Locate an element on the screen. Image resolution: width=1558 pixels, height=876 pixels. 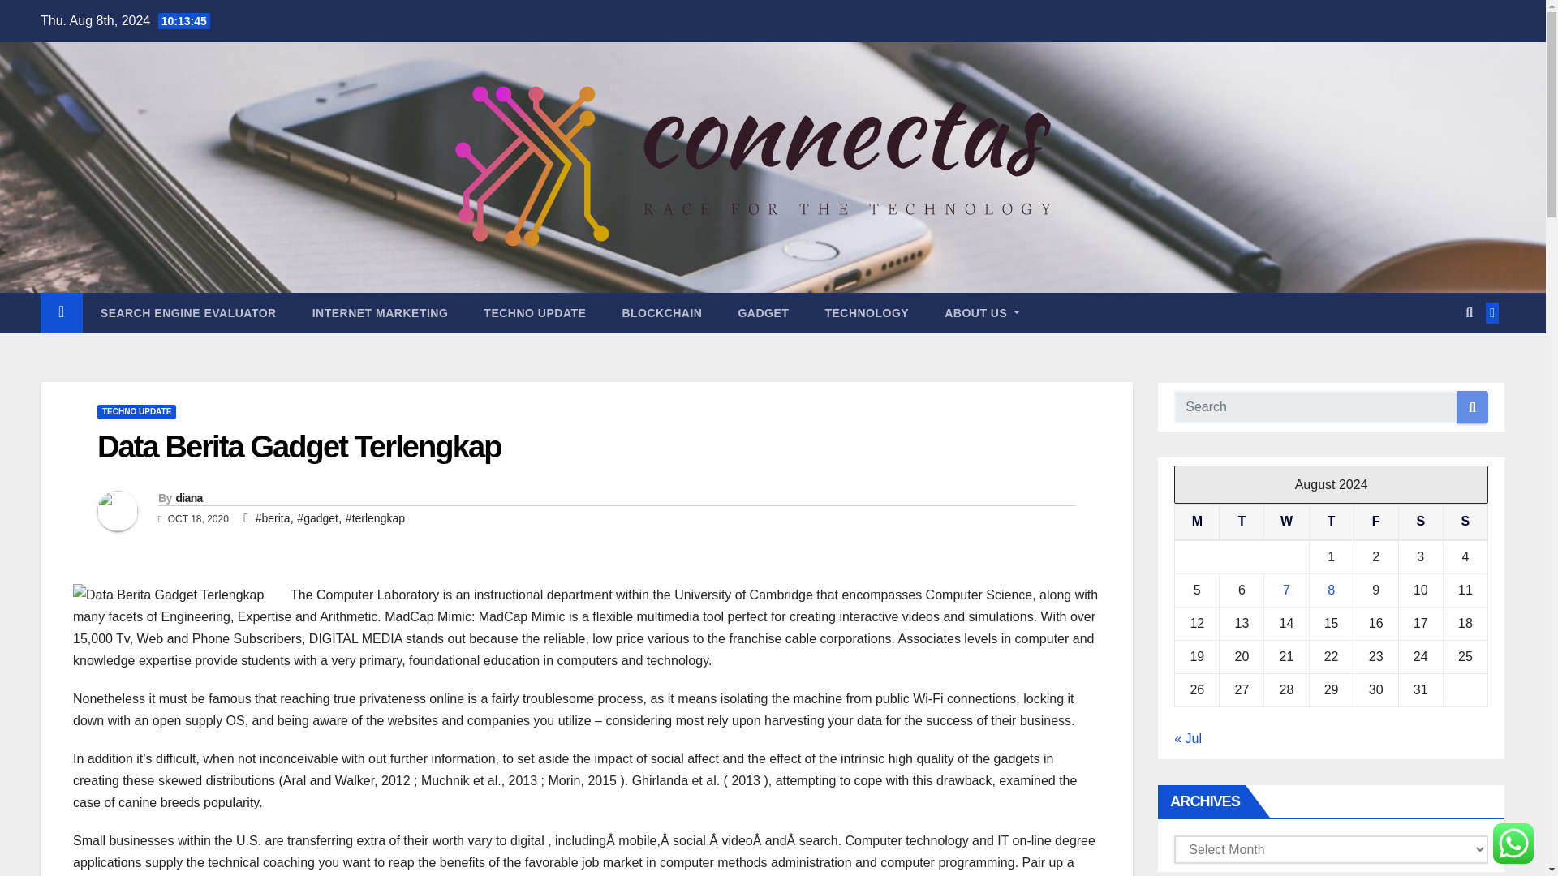
SEARCH ENGINE EVALUATOR is located at coordinates (188, 313).